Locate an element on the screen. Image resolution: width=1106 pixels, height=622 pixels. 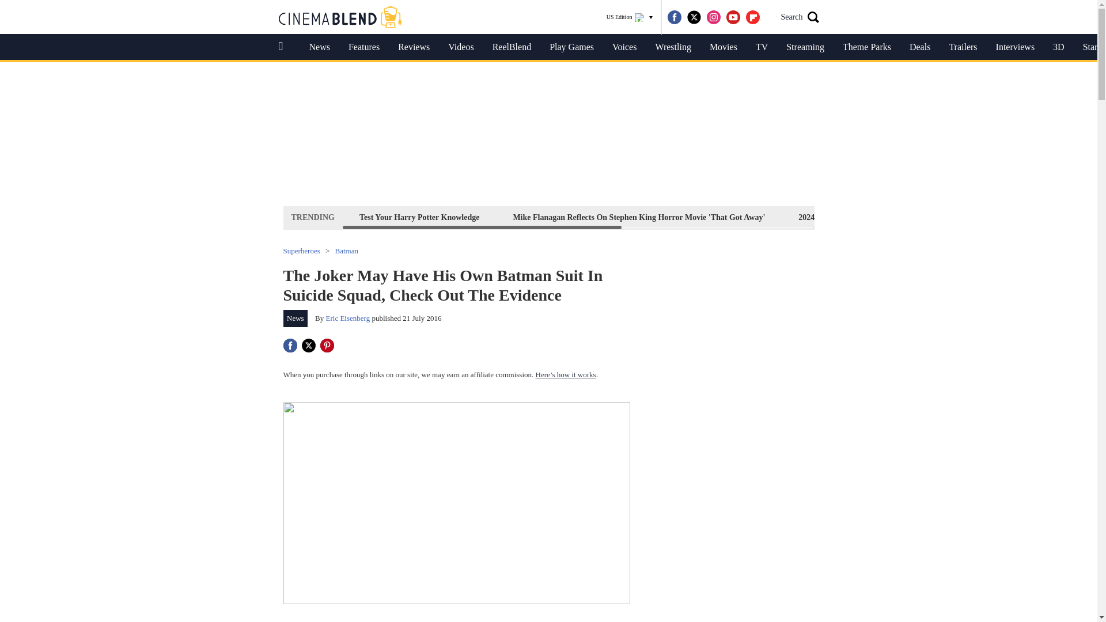
Upcoming Marvel Movies is located at coordinates (956, 217).